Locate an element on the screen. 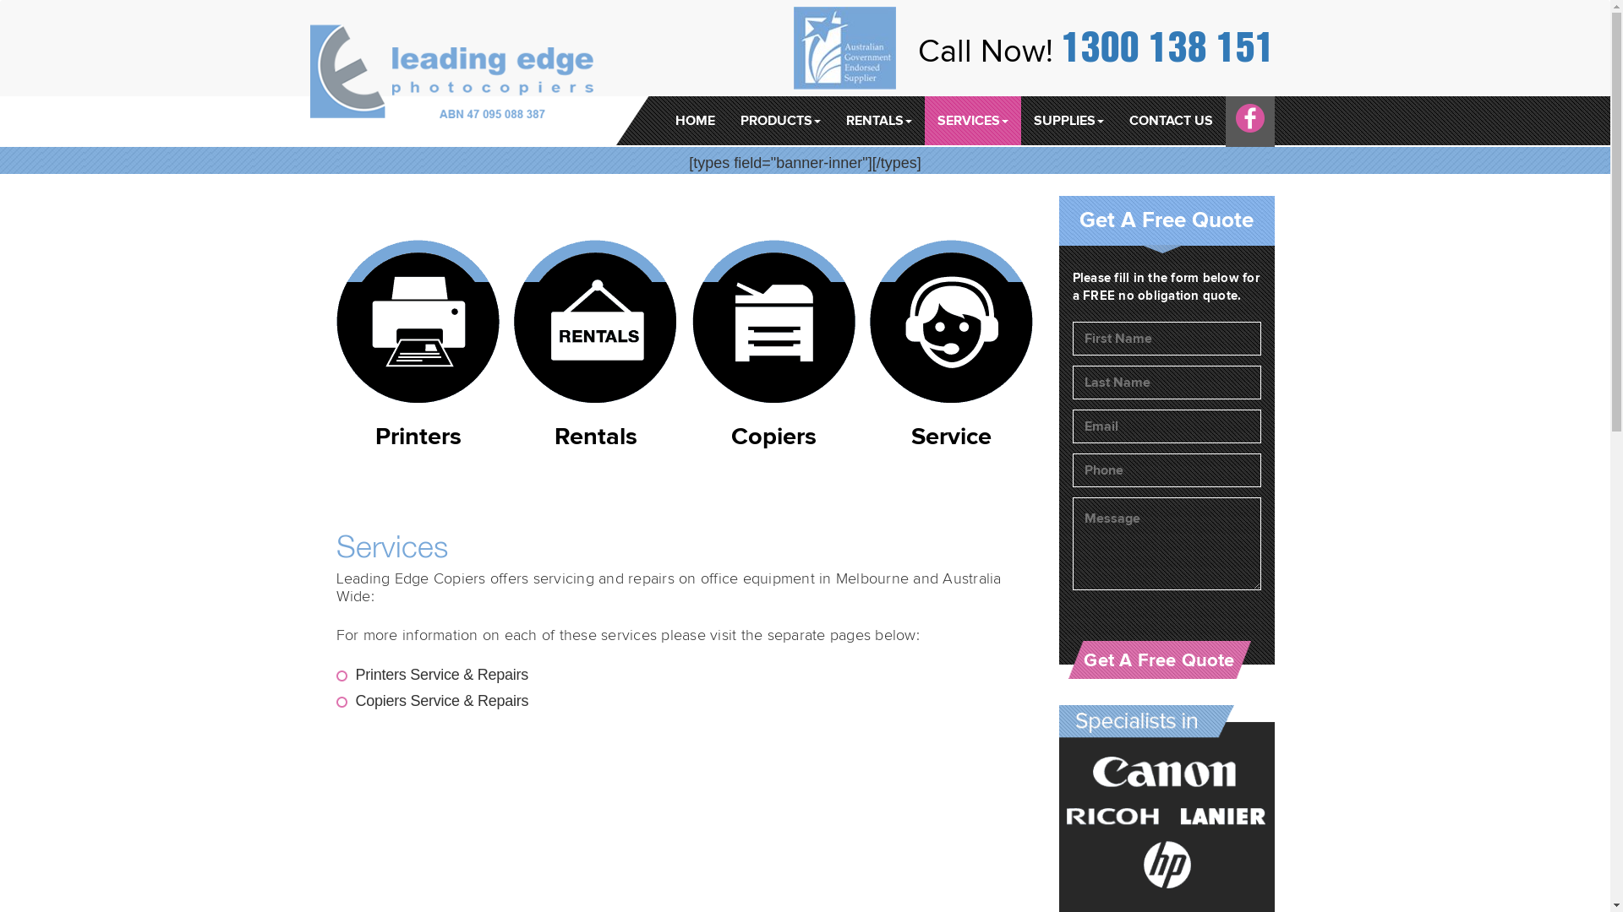  SERVICES is located at coordinates (973, 121).